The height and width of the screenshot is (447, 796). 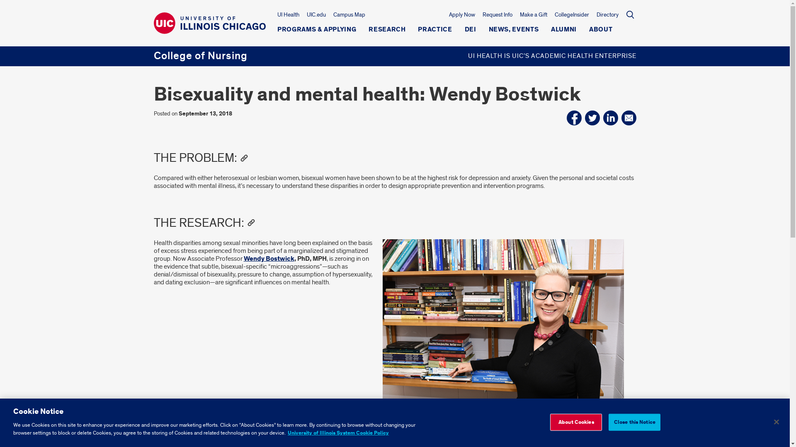 What do you see at coordinates (209, 23) in the screenshot?
I see `University of Illinois Chicago` at bounding box center [209, 23].